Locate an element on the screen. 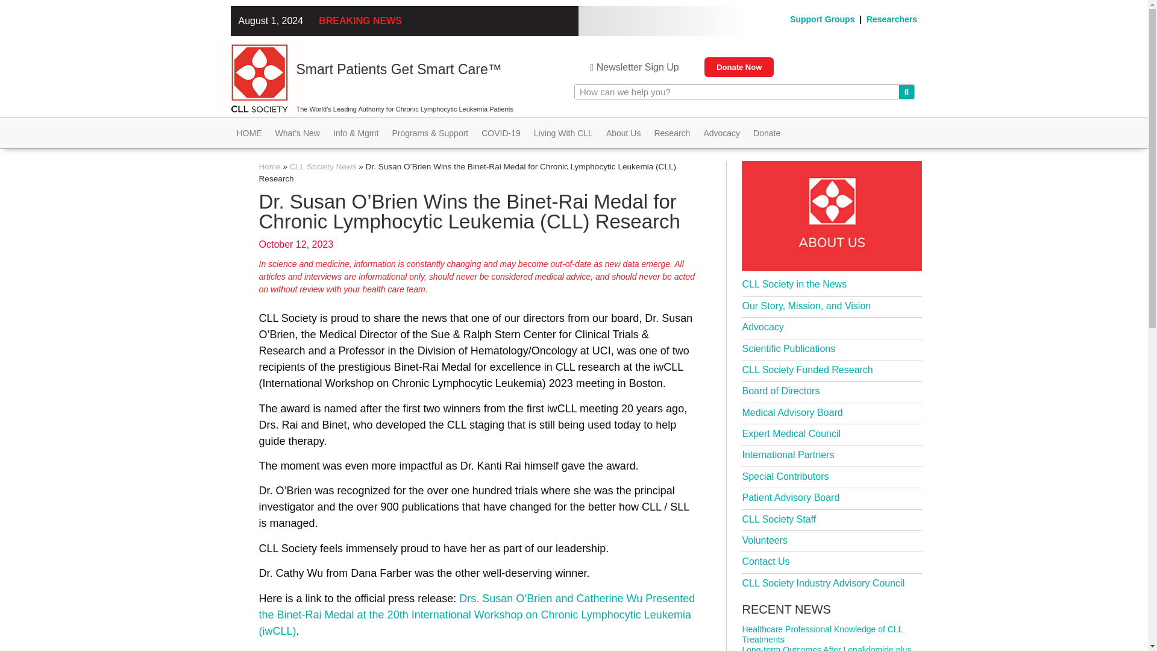  Support Groups is located at coordinates (822, 19).